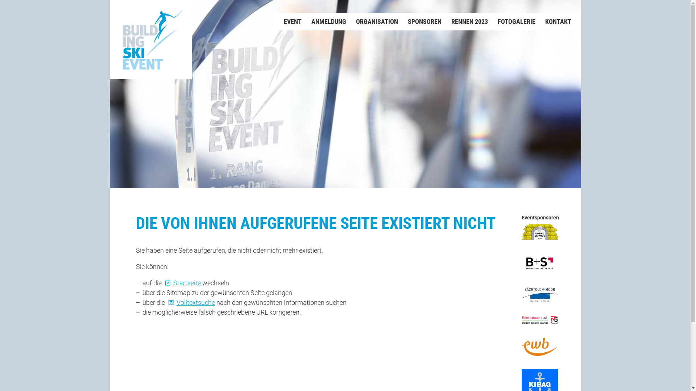 Image resolution: width=696 pixels, height=391 pixels. Describe the element at coordinates (151, 40) in the screenshot. I see `Zur Startseite` at that location.